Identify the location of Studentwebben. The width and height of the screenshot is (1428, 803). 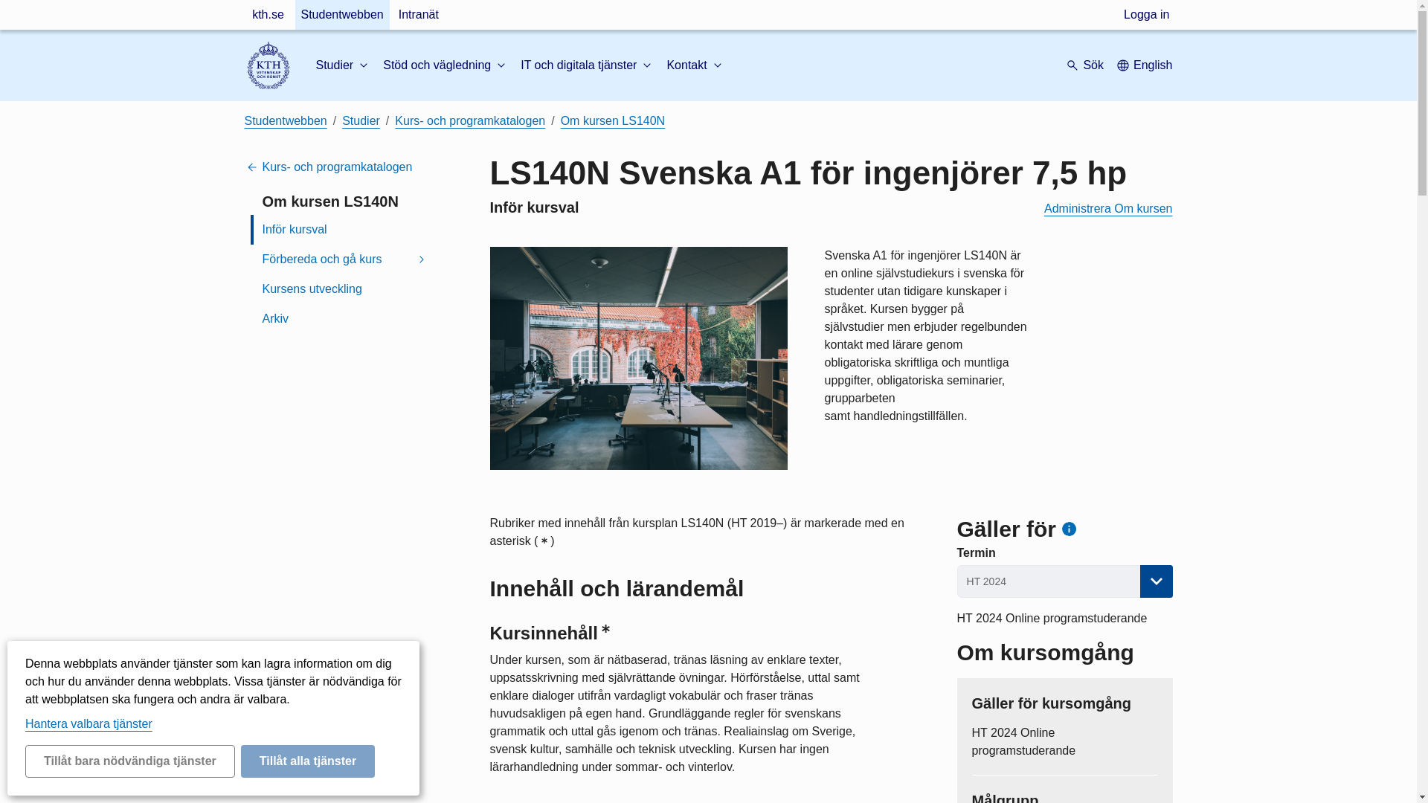
(341, 15).